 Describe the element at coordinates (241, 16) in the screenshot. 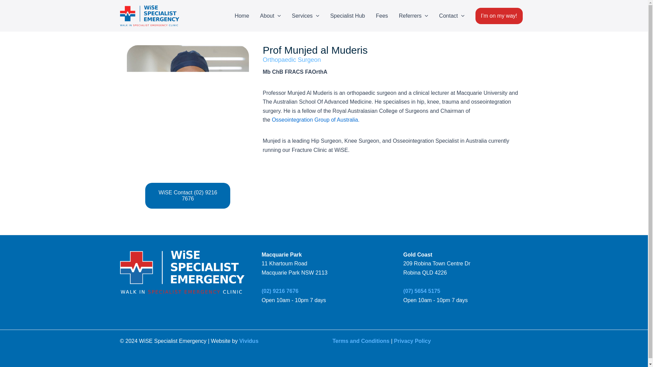

I see `Home` at that location.